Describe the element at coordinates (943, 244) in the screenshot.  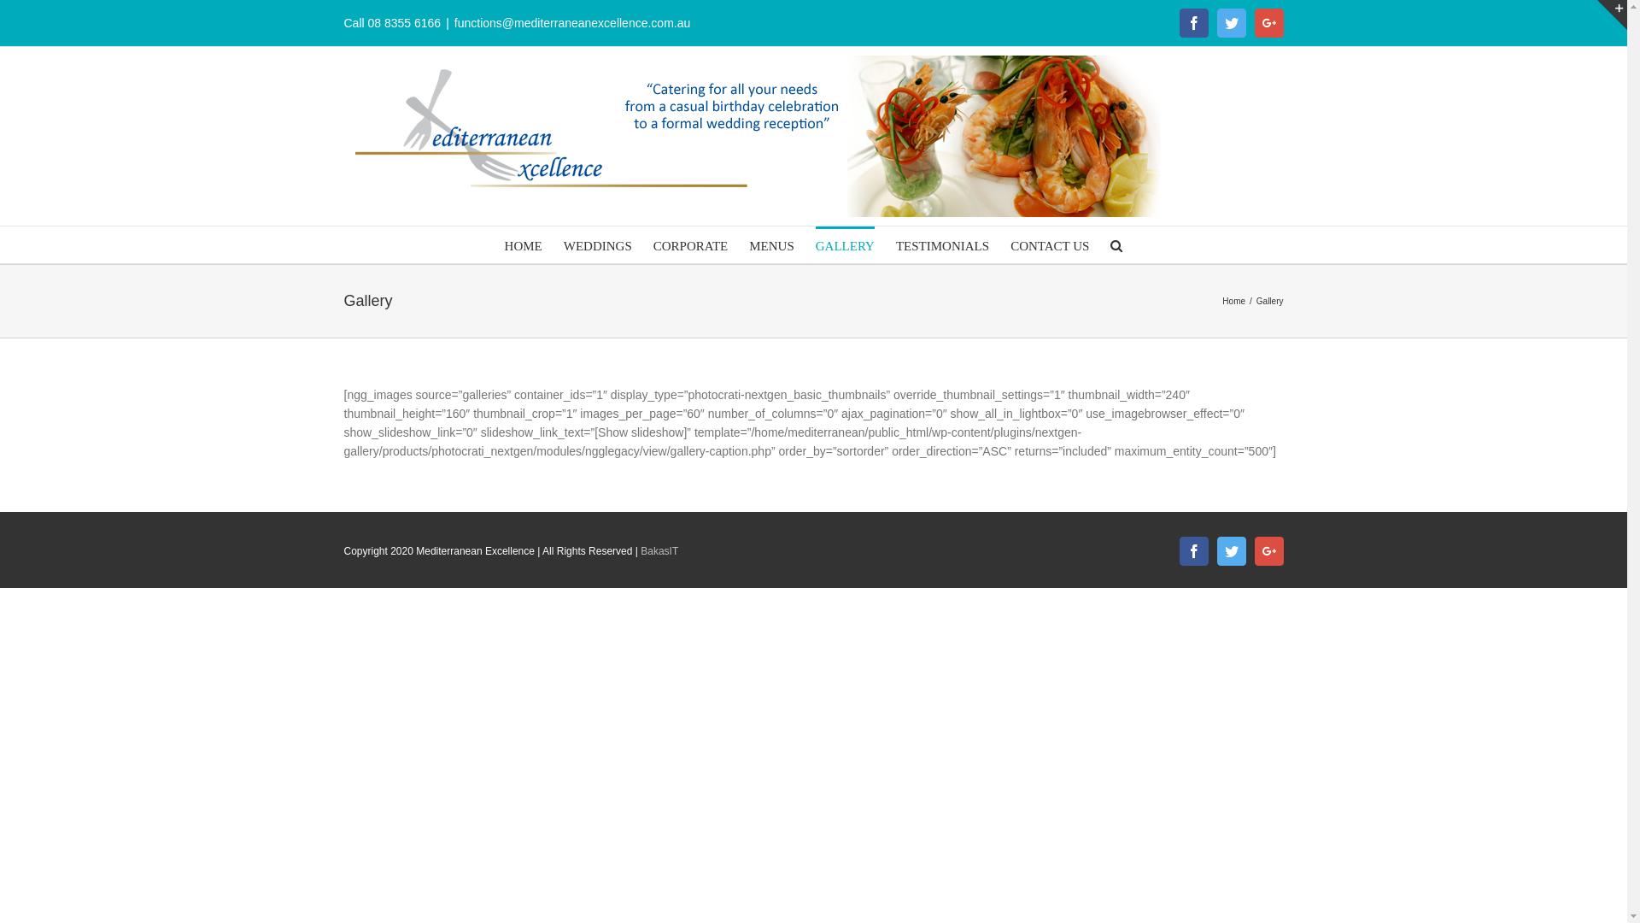
I see `TESTIMONIALS` at that location.